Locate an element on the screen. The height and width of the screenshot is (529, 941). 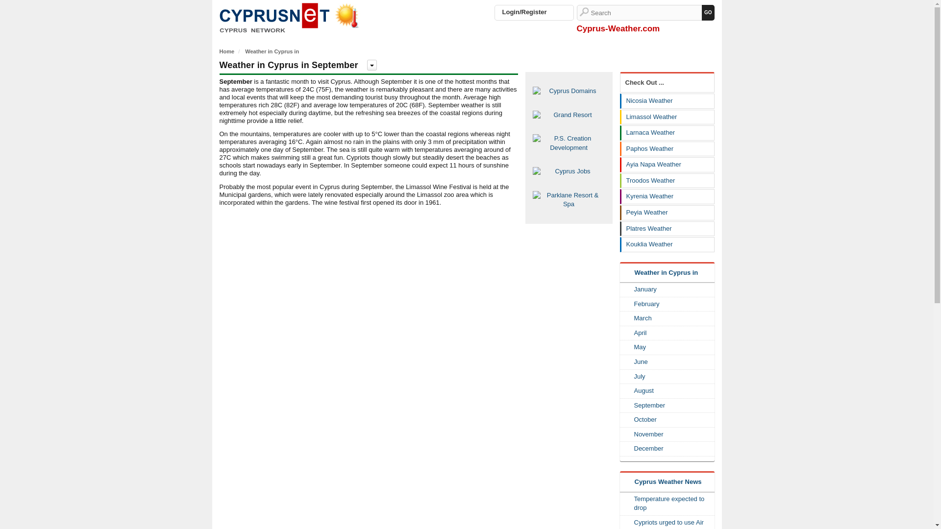
Paphos Weather is located at coordinates (668, 149).